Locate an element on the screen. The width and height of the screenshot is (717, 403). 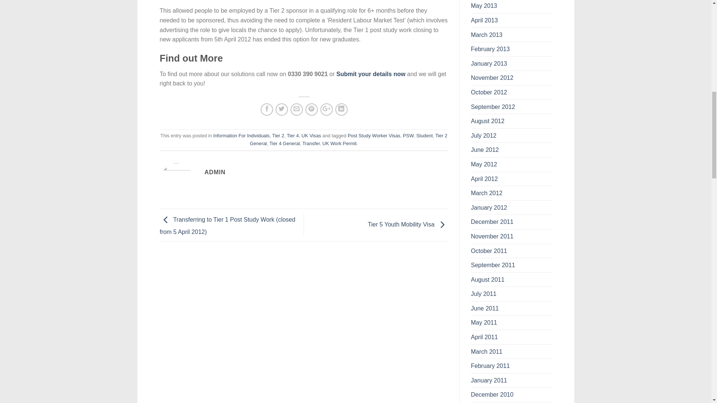
Submit your details now is located at coordinates (371, 74).